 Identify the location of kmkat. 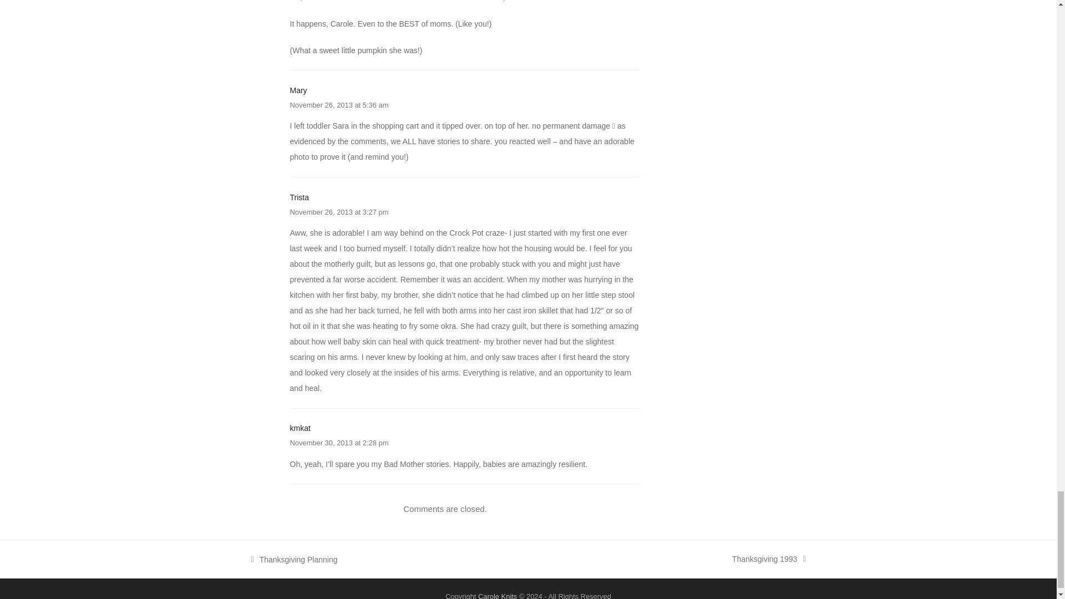
(300, 428).